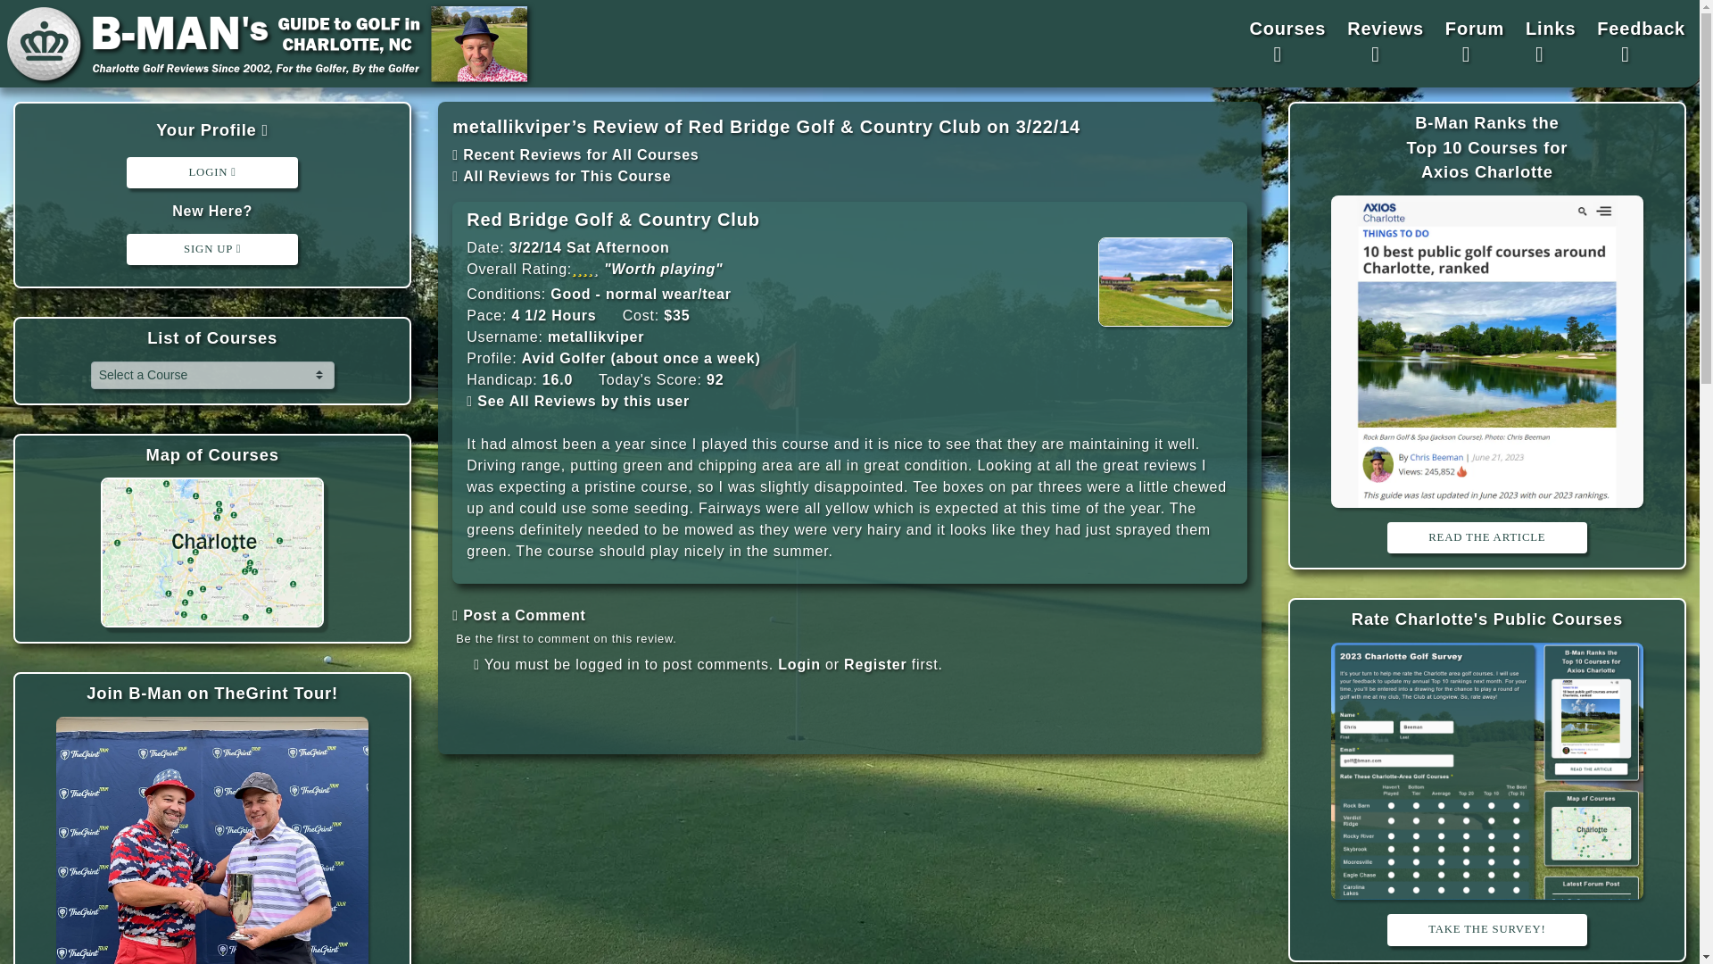  Describe the element at coordinates (596, 337) in the screenshot. I see `See more reviews by this user` at that location.